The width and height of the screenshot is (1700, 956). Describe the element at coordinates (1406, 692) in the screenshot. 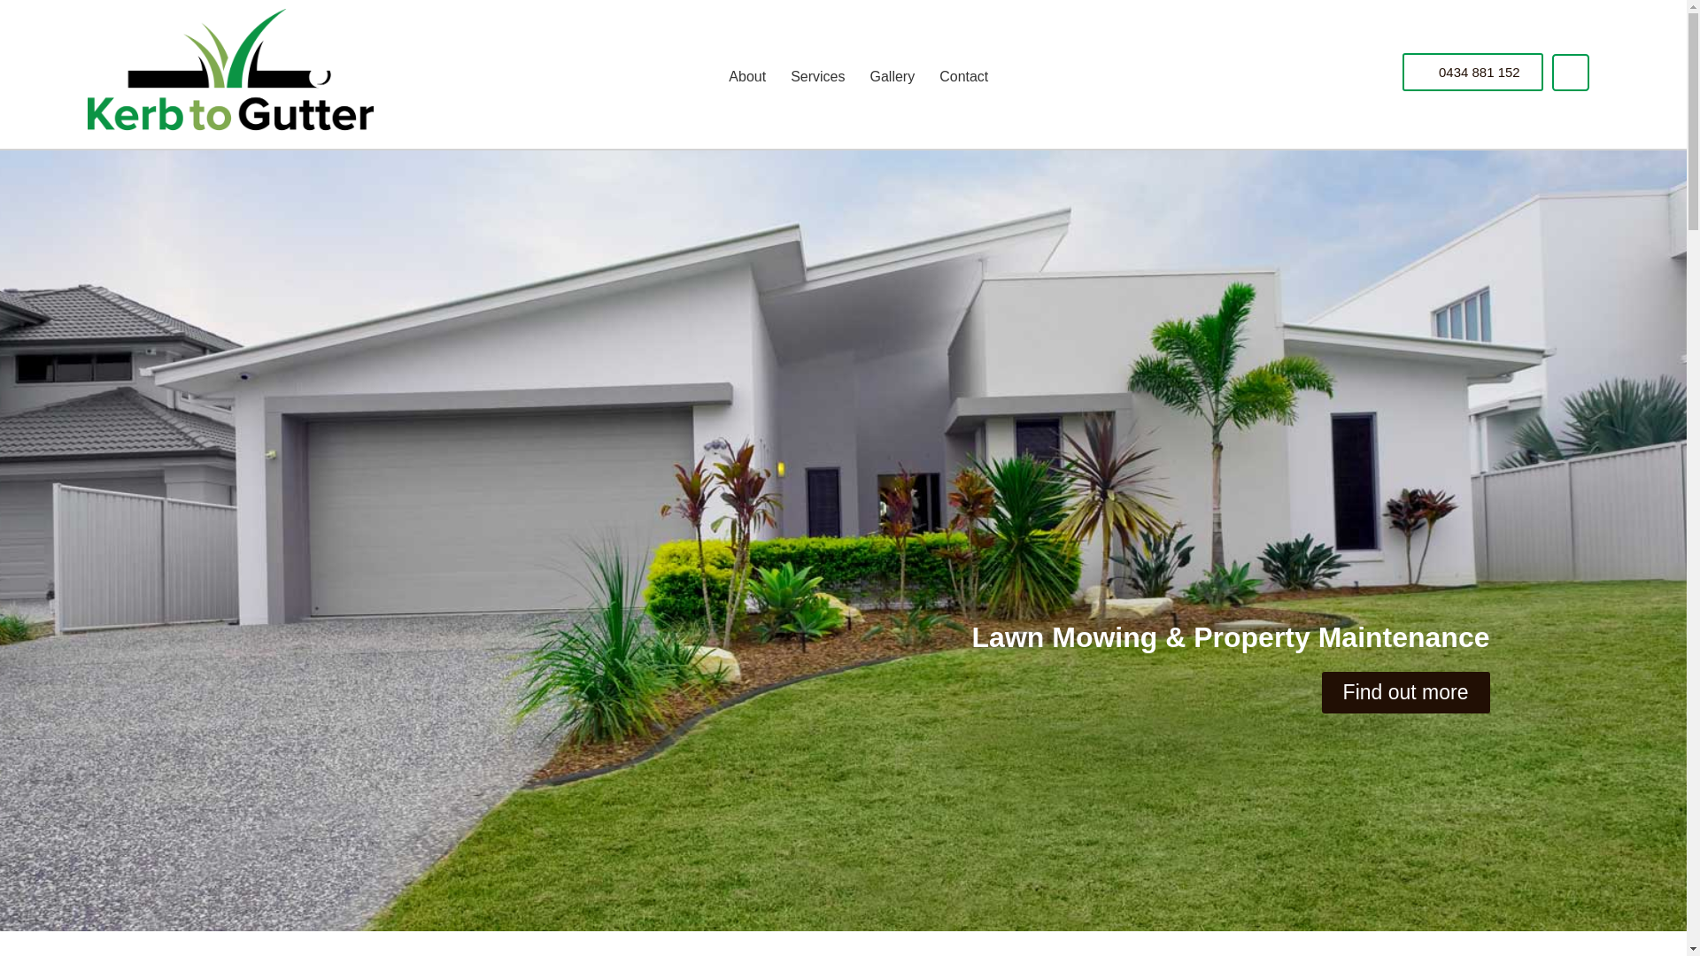

I see `Find out more` at that location.